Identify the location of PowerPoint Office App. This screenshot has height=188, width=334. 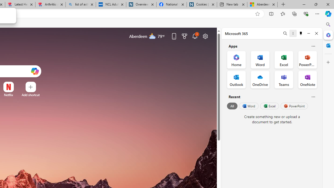
(307, 60).